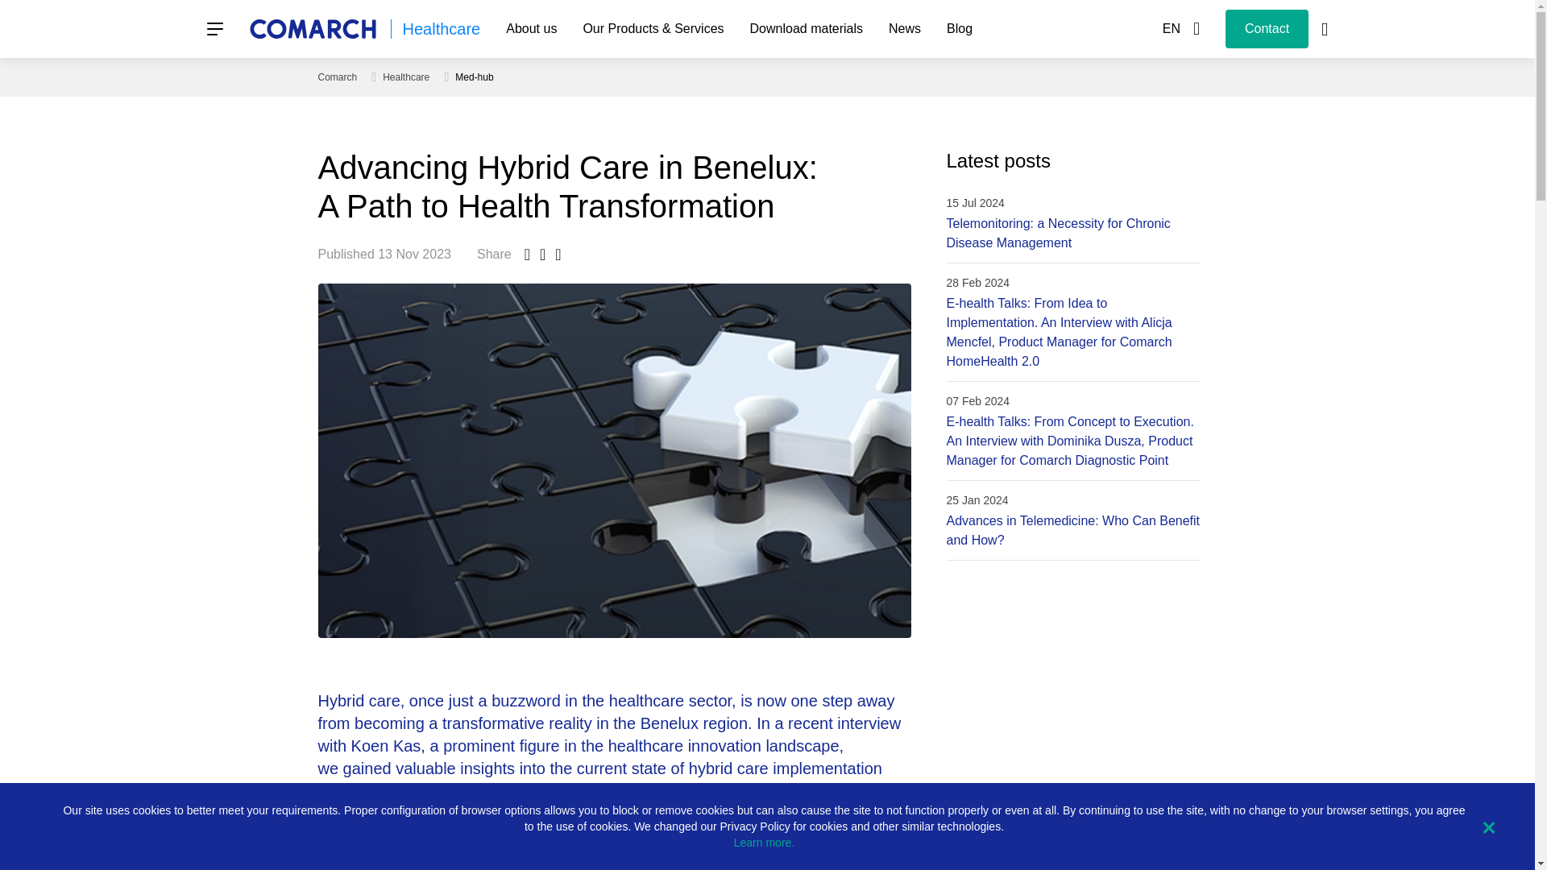  What do you see at coordinates (1267, 29) in the screenshot?
I see `Contact` at bounding box center [1267, 29].